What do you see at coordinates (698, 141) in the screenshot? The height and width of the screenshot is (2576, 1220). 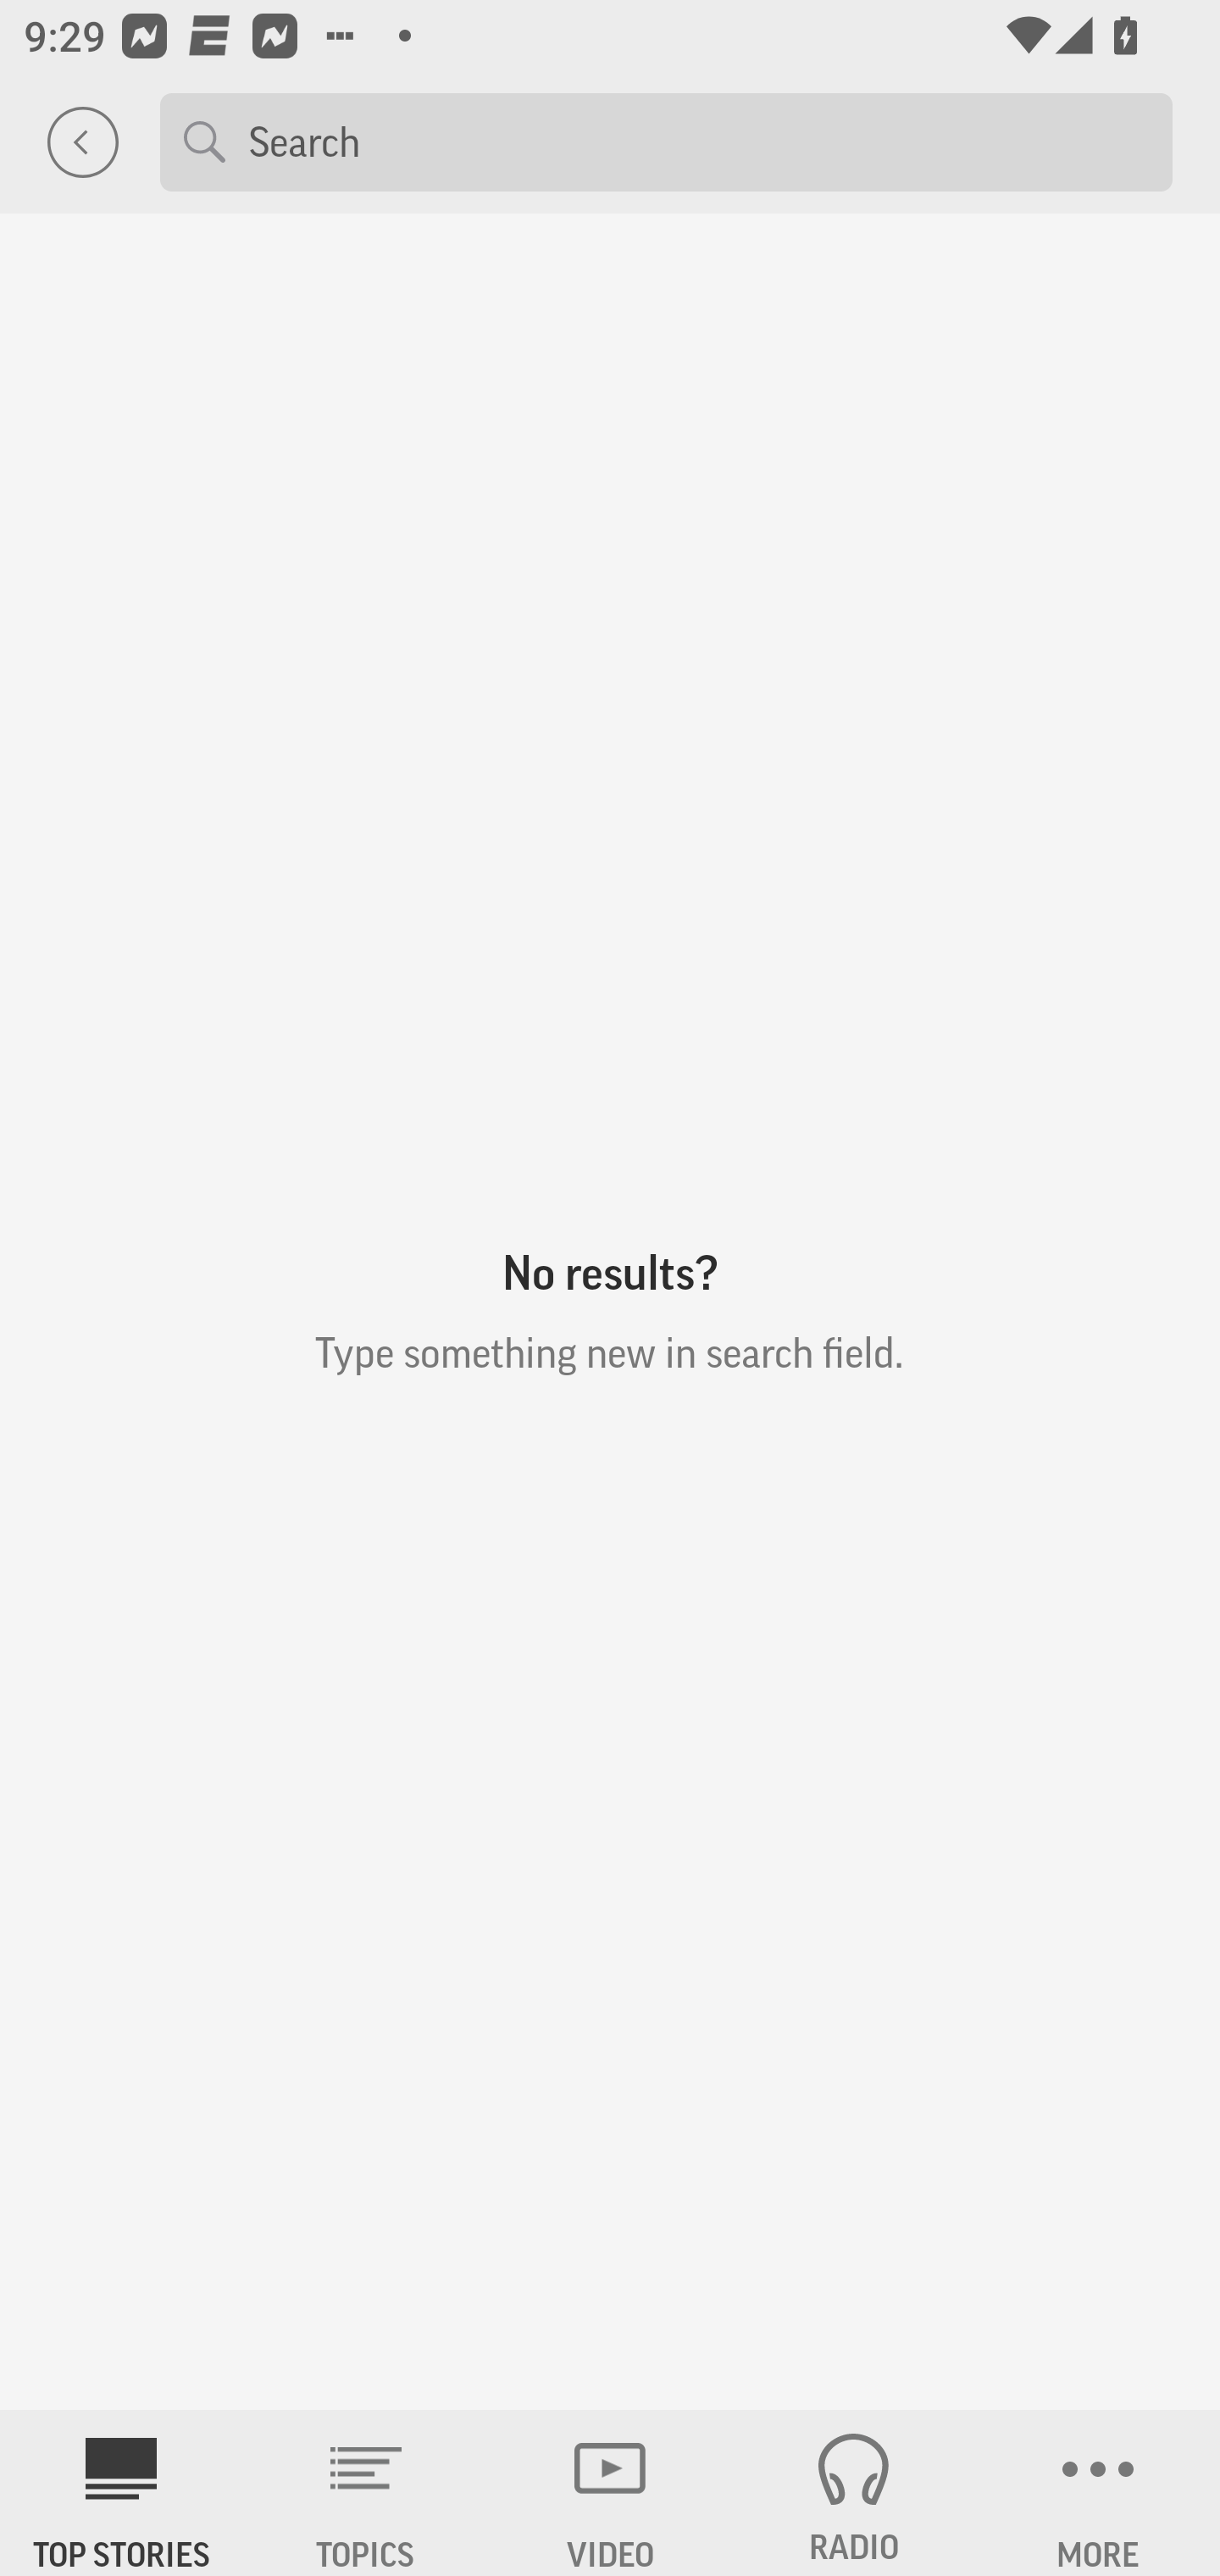 I see `Search` at bounding box center [698, 141].